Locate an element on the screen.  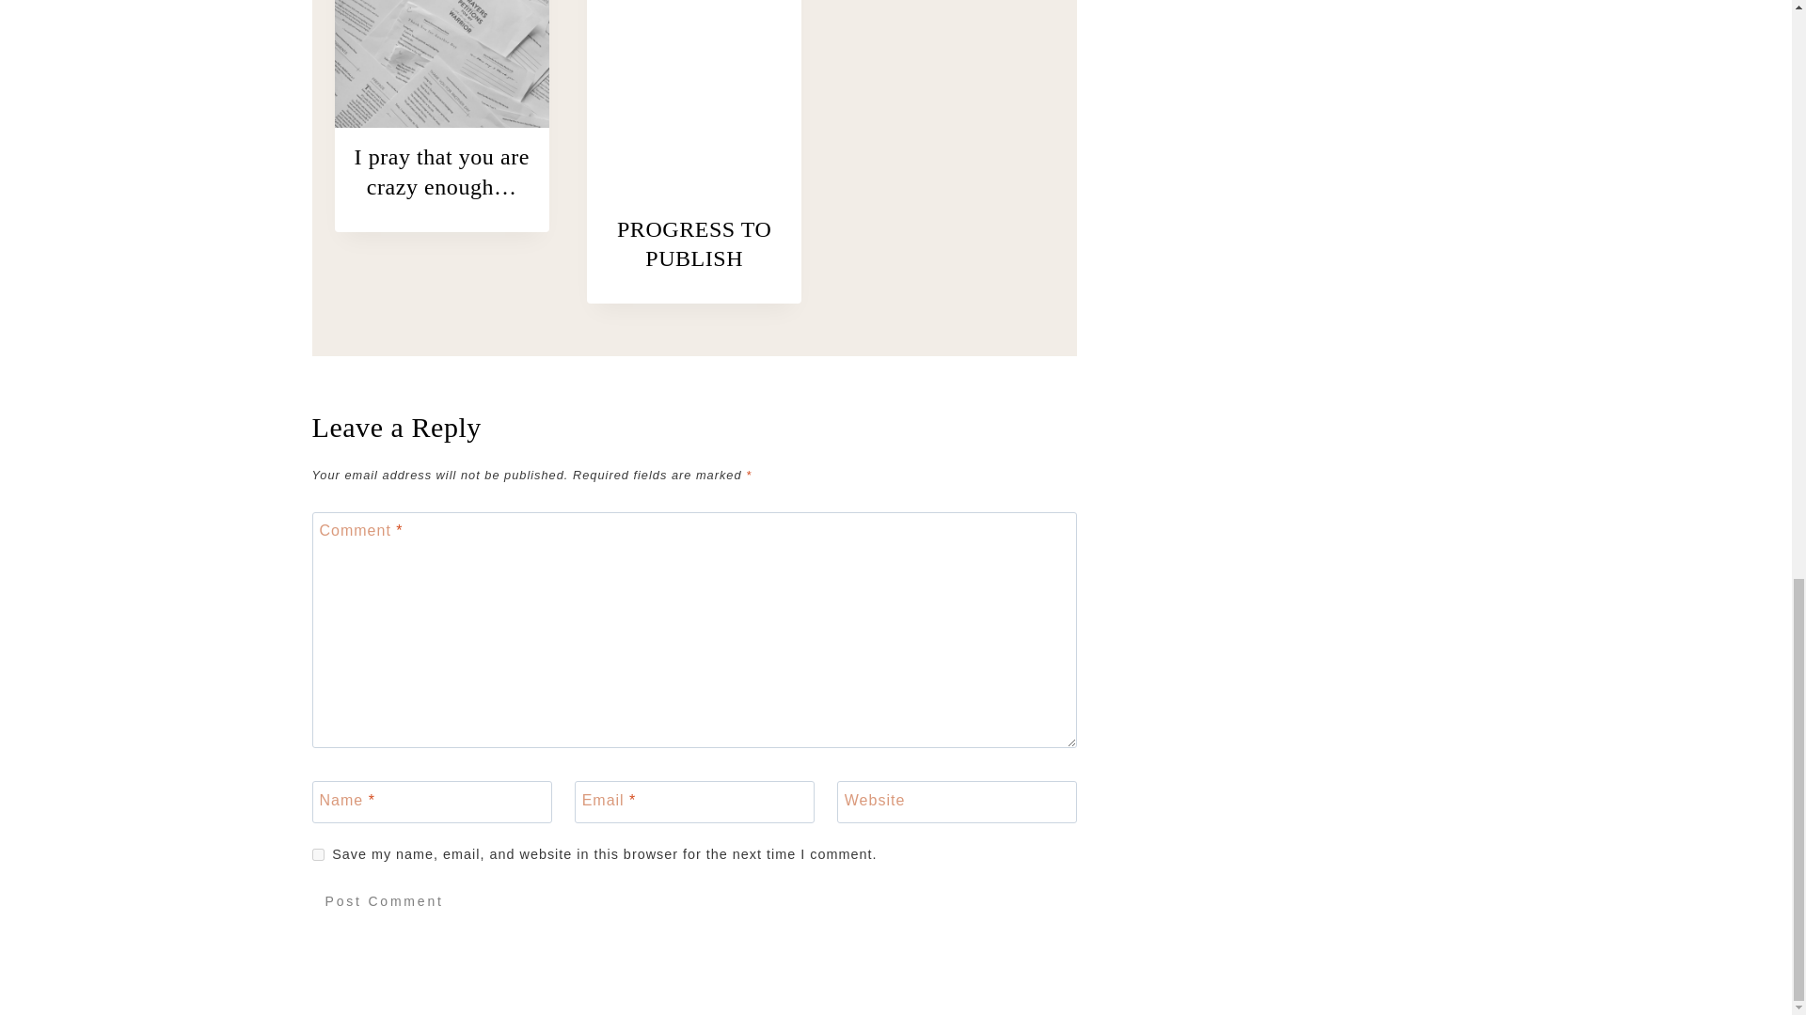
yes is located at coordinates (318, 853).